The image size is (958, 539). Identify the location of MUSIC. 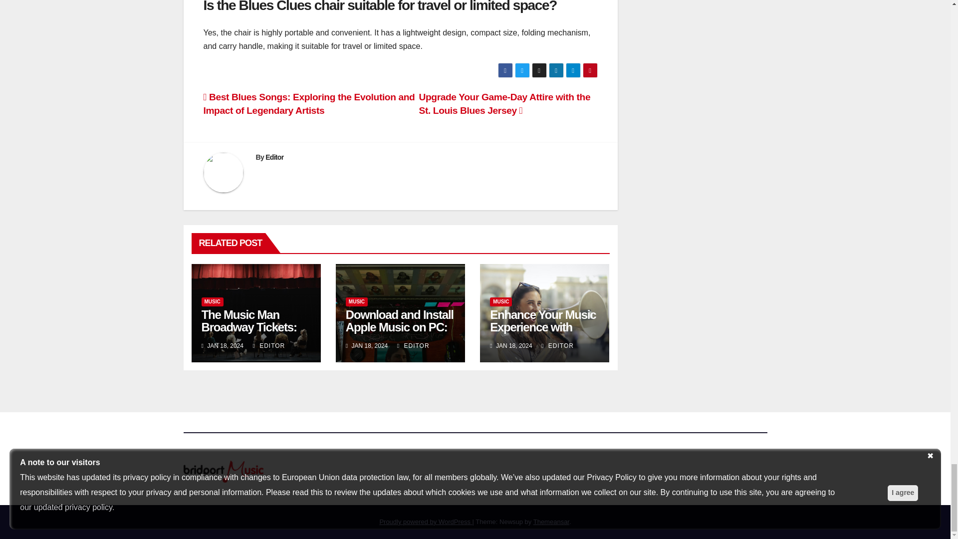
(357, 302).